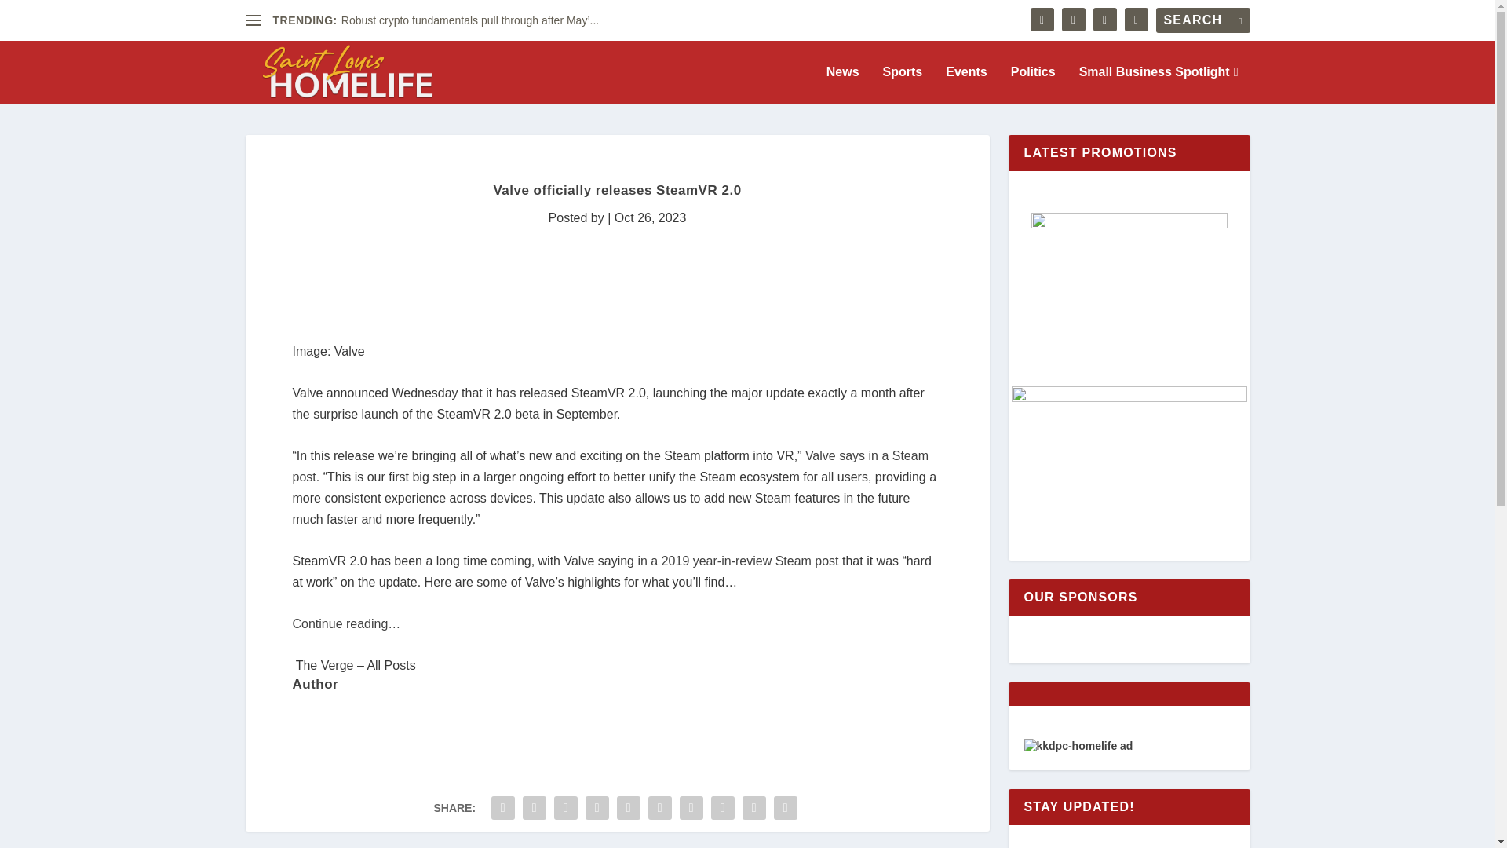 The width and height of the screenshot is (1507, 848). Describe the element at coordinates (597, 807) in the screenshot. I see `Share "Valve officially releases SteamVR 2.0" via Tumblr` at that location.